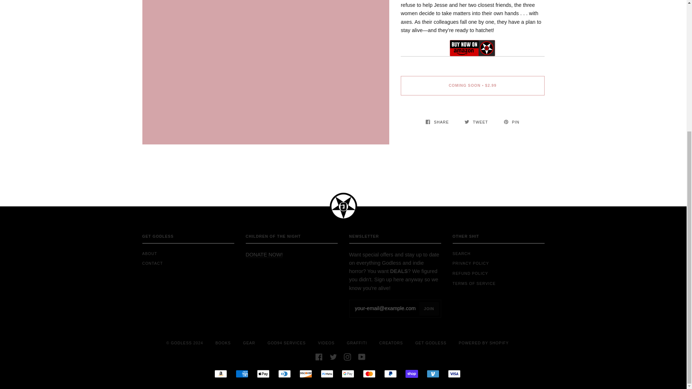 The width and height of the screenshot is (692, 389). I want to click on Twitter, so click(333, 356).